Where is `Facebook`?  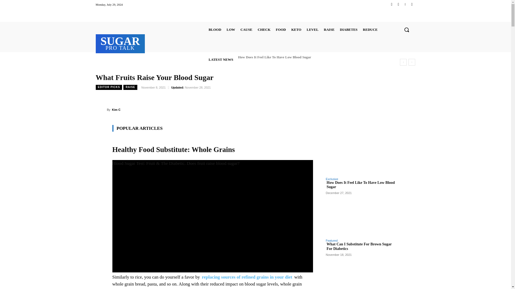 Facebook is located at coordinates (392, 4).